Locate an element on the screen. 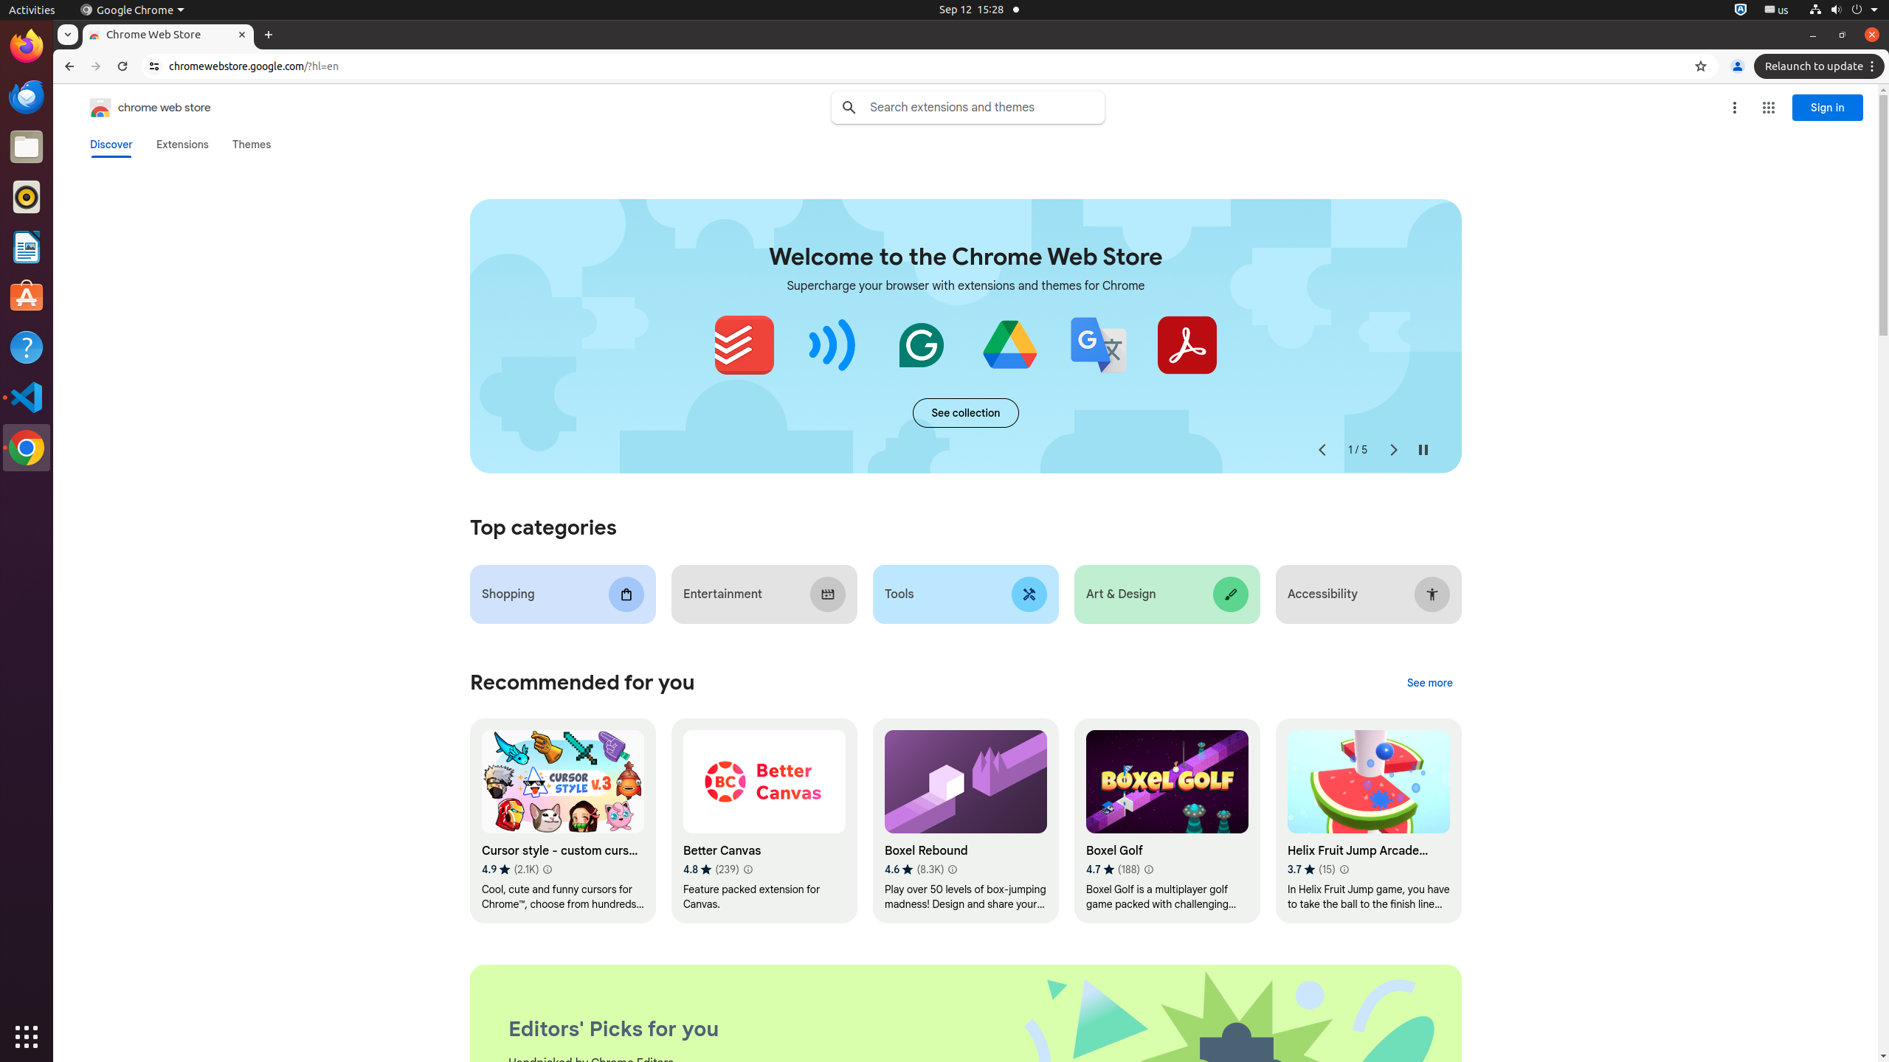 Image resolution: width=1889 pixels, height=1062 pixels. Boxel Rebound is located at coordinates (965, 822).